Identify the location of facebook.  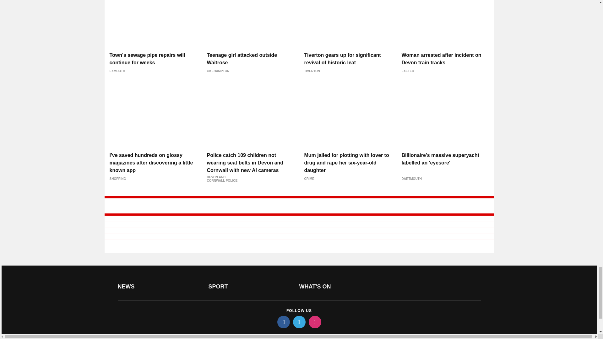
(283, 322).